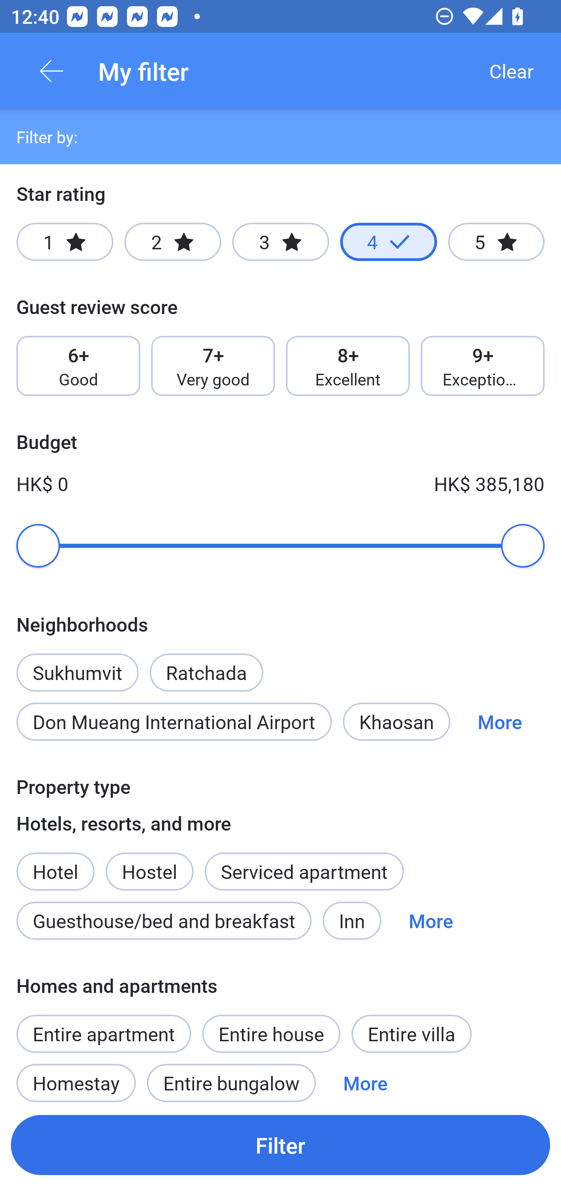  What do you see at coordinates (55, 863) in the screenshot?
I see `Hotel` at bounding box center [55, 863].